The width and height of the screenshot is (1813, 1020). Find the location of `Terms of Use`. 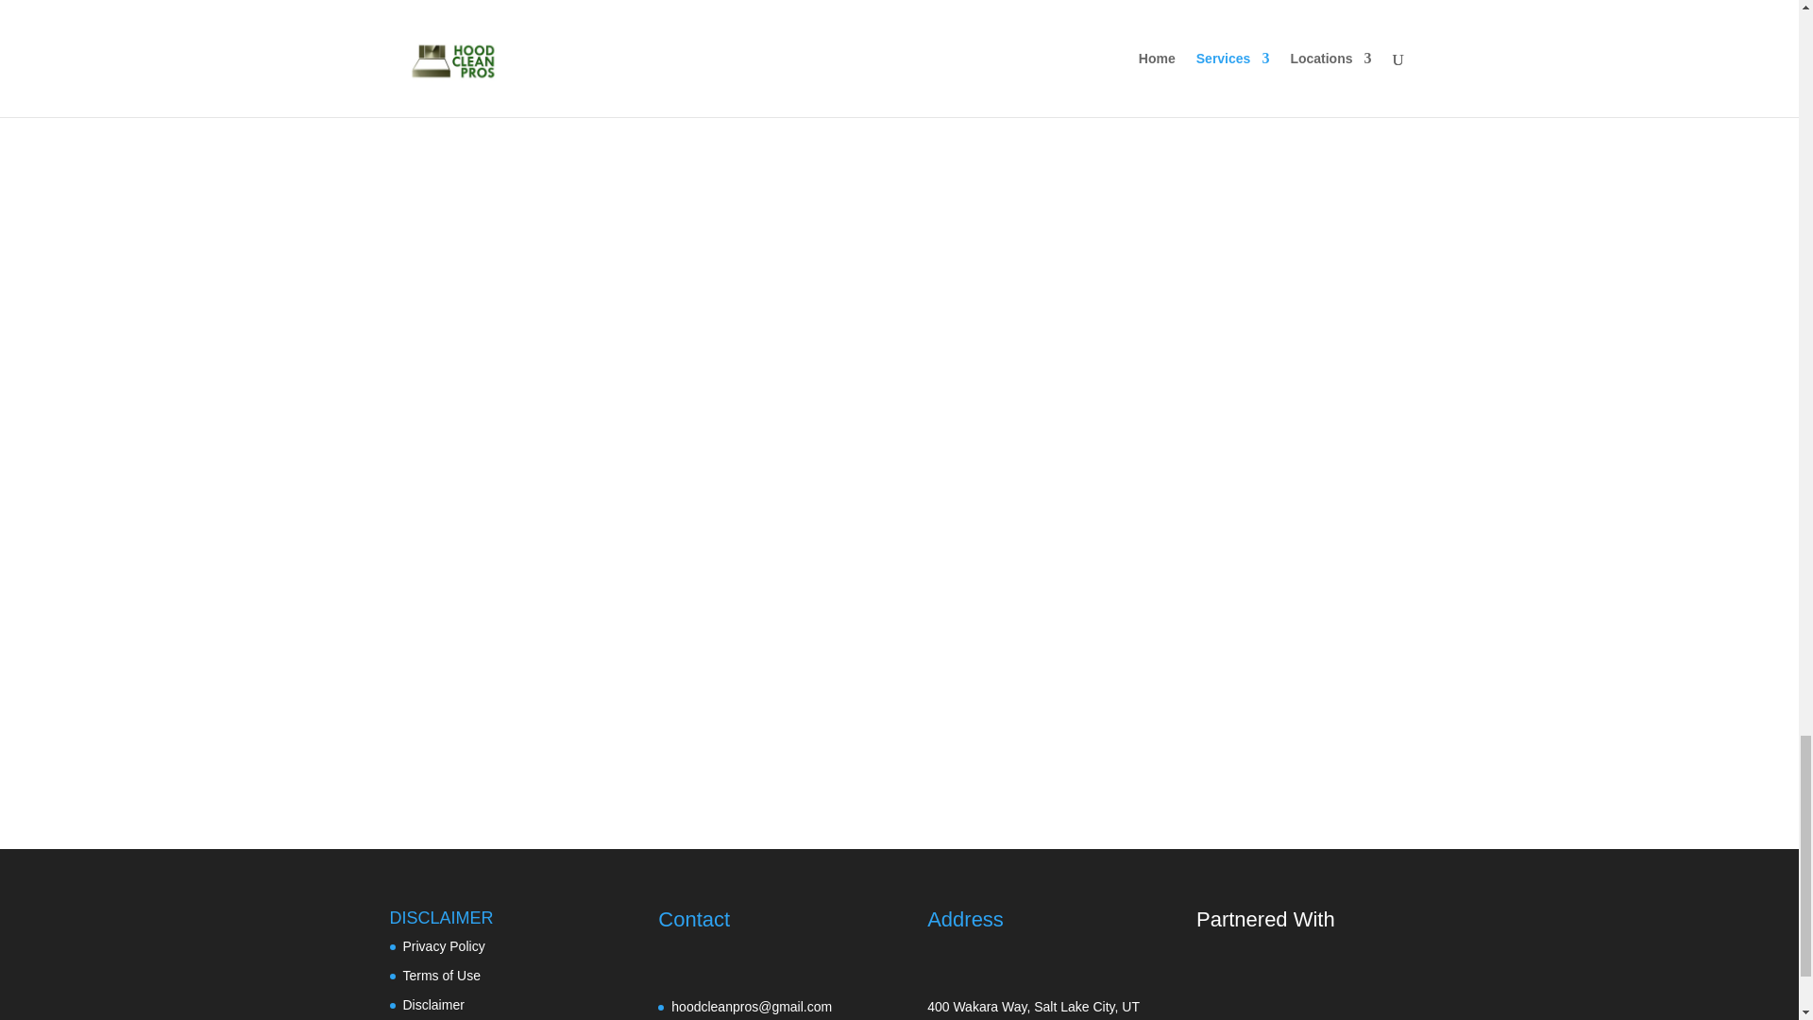

Terms of Use is located at coordinates (441, 975).